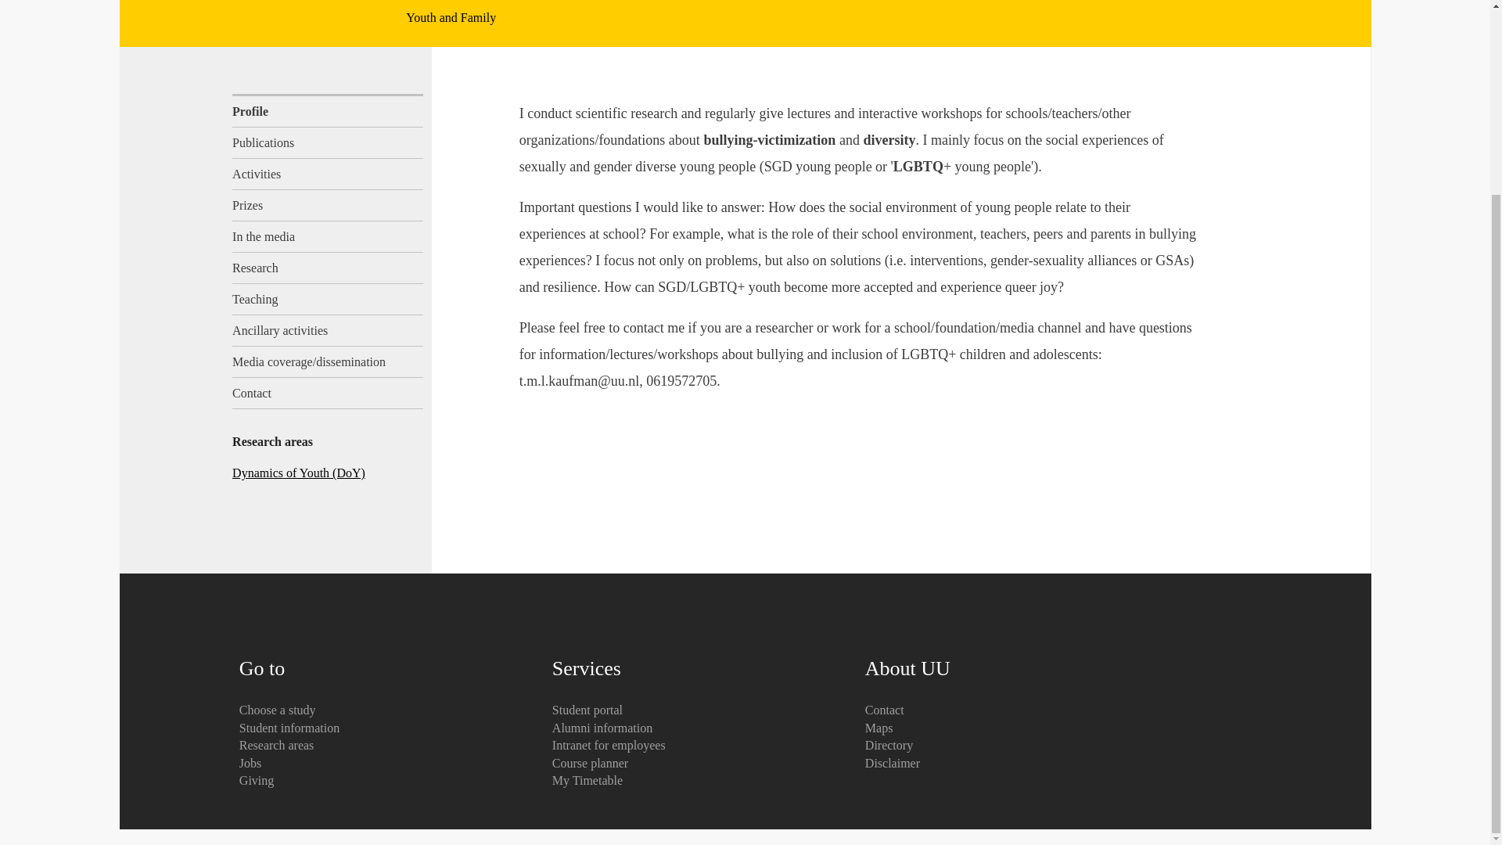  What do you see at coordinates (328, 110) in the screenshot?
I see `Profile` at bounding box center [328, 110].